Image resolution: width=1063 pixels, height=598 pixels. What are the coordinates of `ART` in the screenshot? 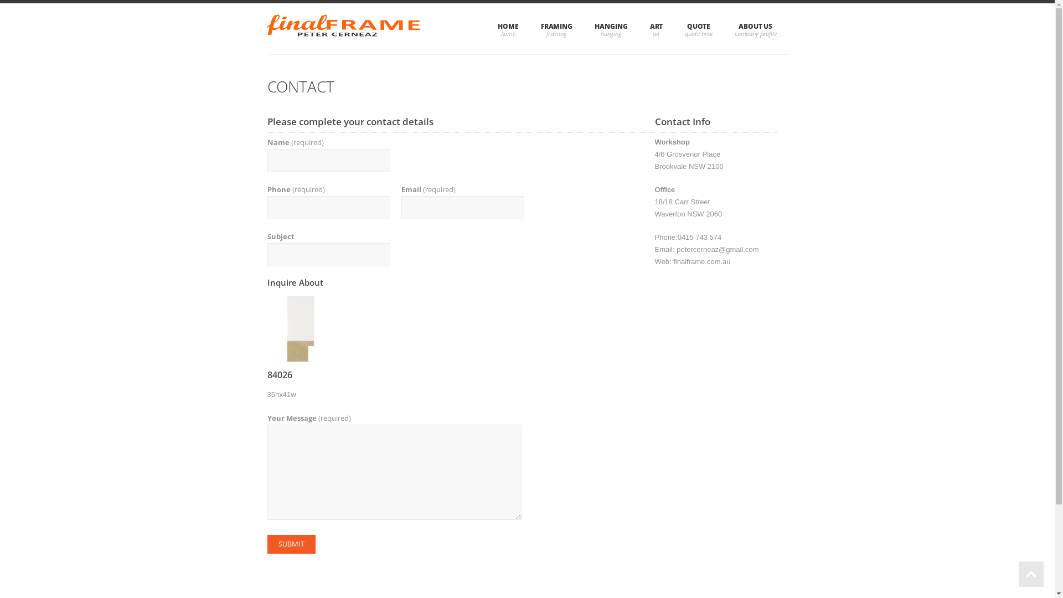 It's located at (657, 29).